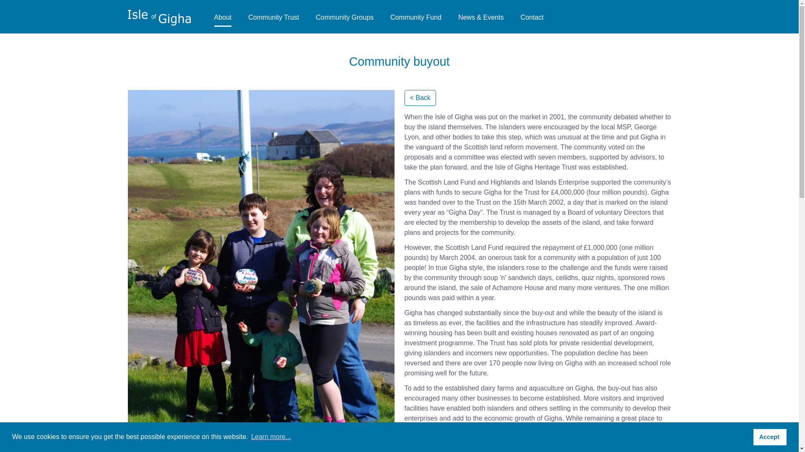  Describe the element at coordinates (770, 437) in the screenshot. I see `Accept` at that location.